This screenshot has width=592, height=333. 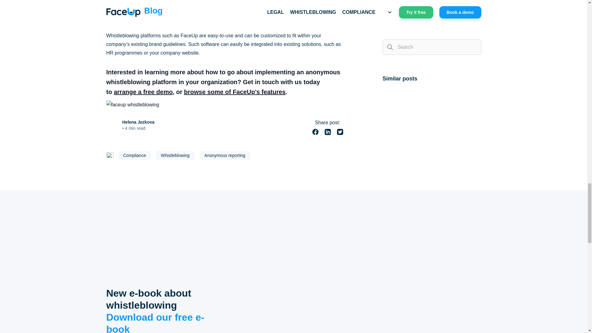 What do you see at coordinates (225, 155) in the screenshot?
I see `Anonymous reporting` at bounding box center [225, 155].